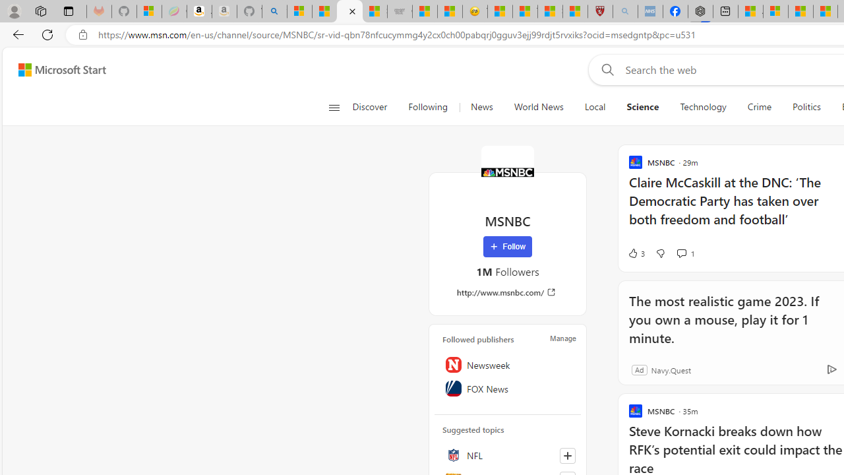 The image size is (844, 475). I want to click on 3 Like, so click(636, 253).